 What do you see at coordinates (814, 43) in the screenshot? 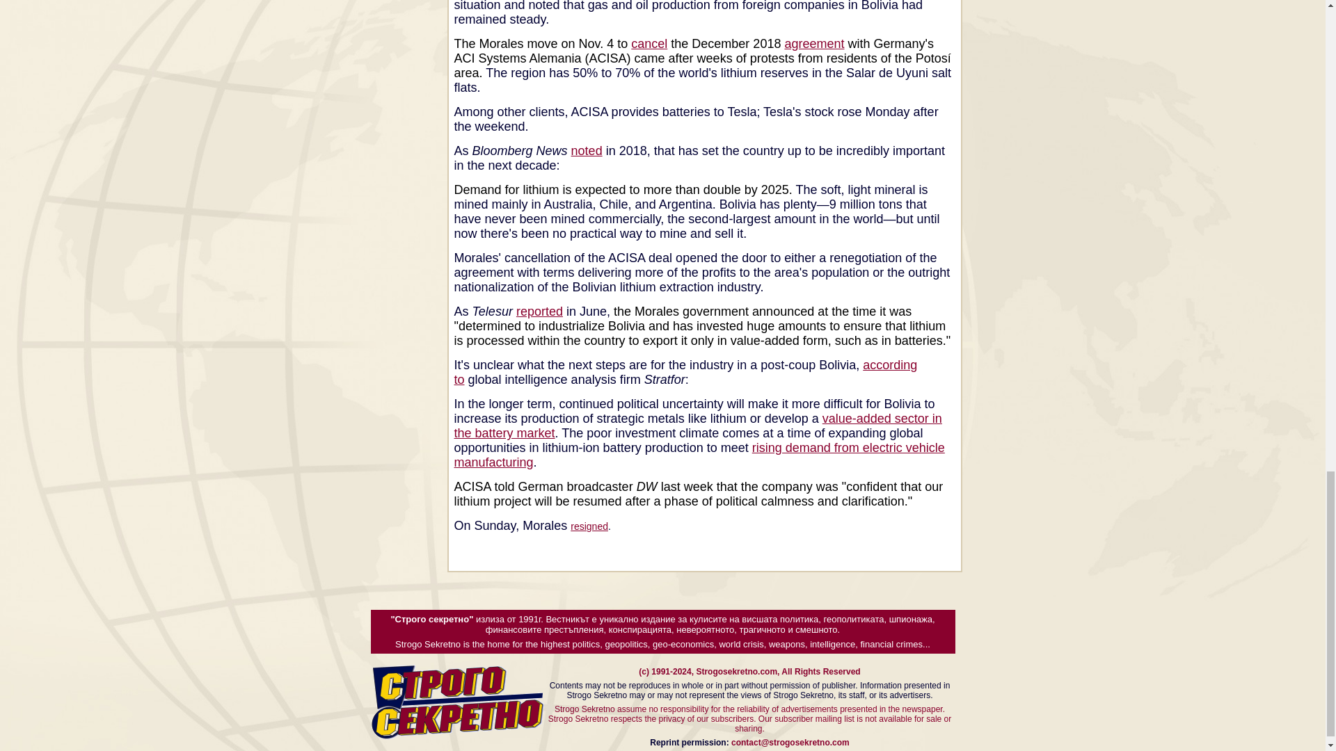
I see `agreement` at bounding box center [814, 43].